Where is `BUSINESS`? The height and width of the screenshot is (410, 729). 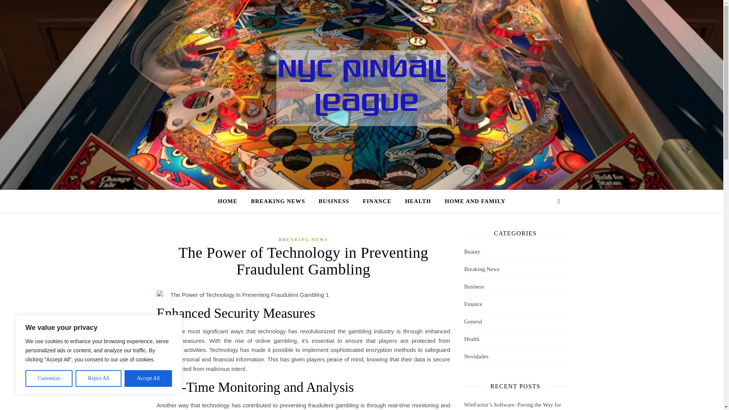
BUSINESS is located at coordinates (334, 201).